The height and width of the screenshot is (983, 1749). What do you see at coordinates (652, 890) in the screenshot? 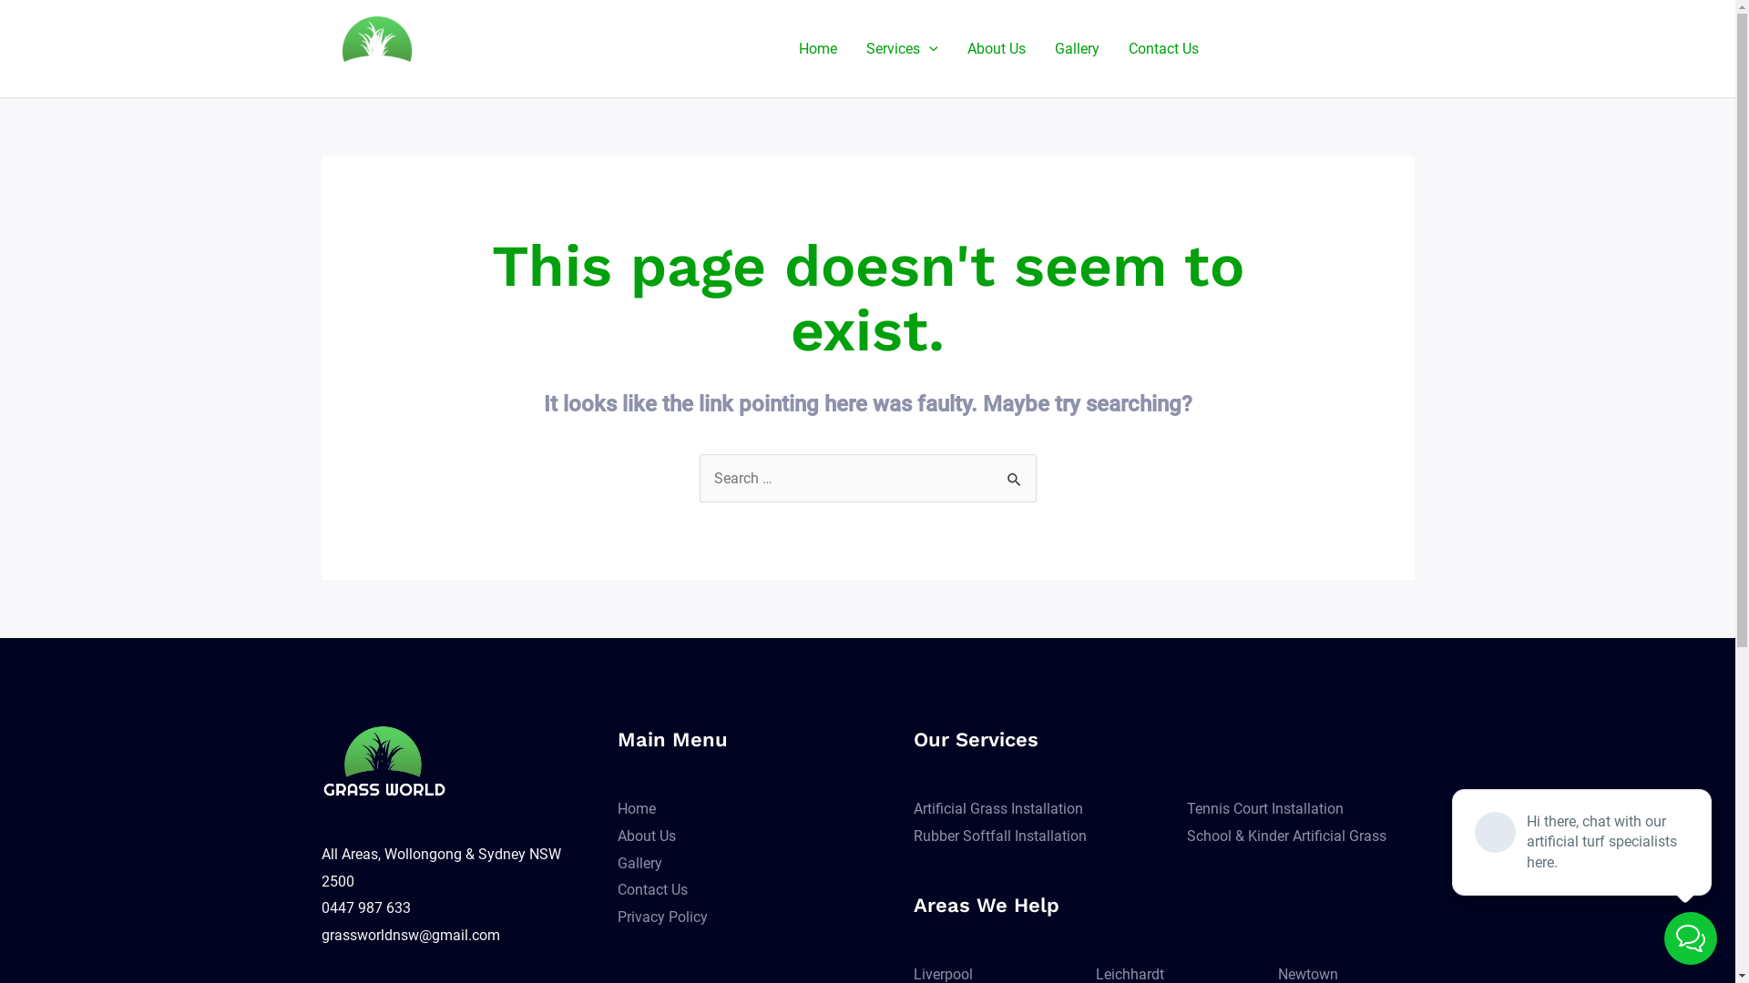
I see `Contact Us` at bounding box center [652, 890].